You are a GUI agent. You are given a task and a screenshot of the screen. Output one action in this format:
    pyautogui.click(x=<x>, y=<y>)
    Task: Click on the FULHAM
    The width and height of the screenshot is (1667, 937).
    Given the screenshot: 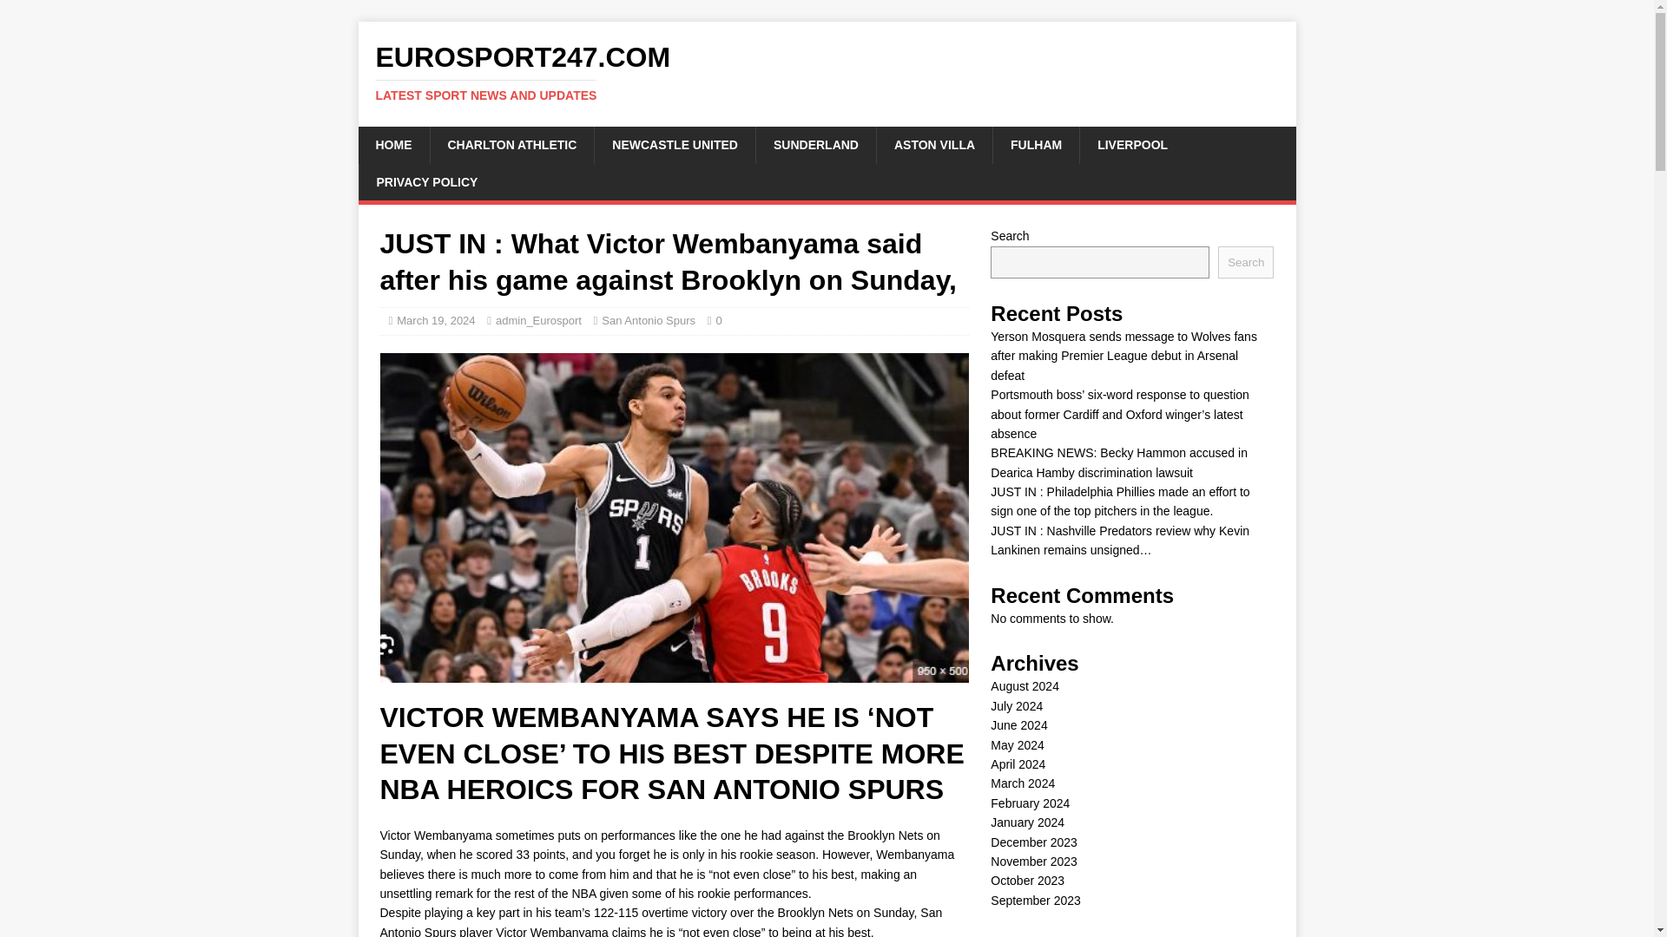 What is the action you would take?
    pyautogui.click(x=1035, y=144)
    